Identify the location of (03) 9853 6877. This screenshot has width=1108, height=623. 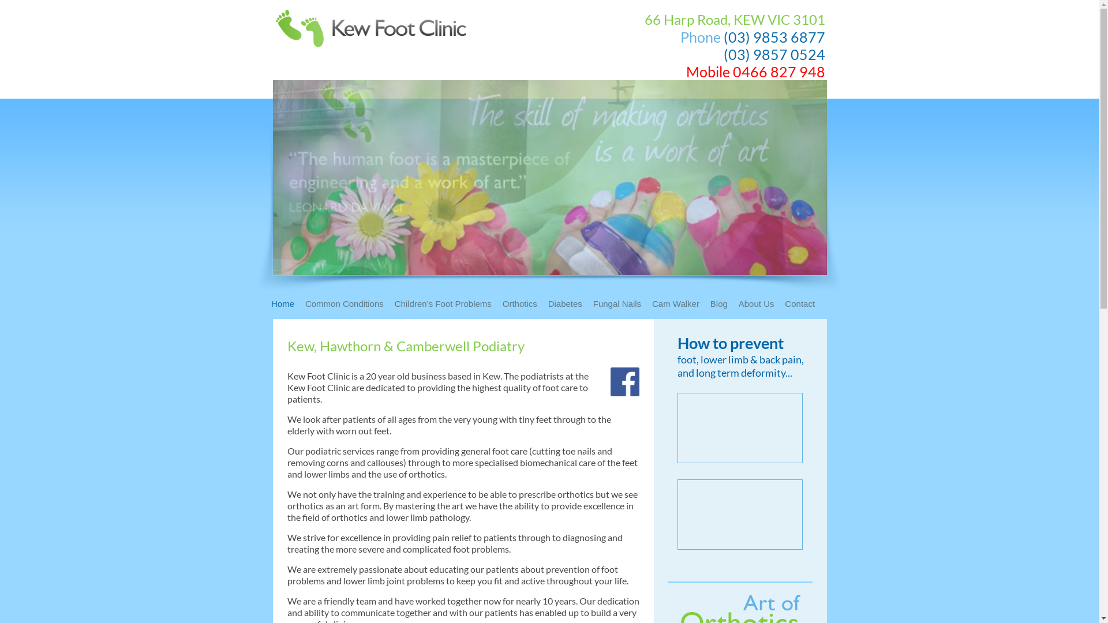
(774, 37).